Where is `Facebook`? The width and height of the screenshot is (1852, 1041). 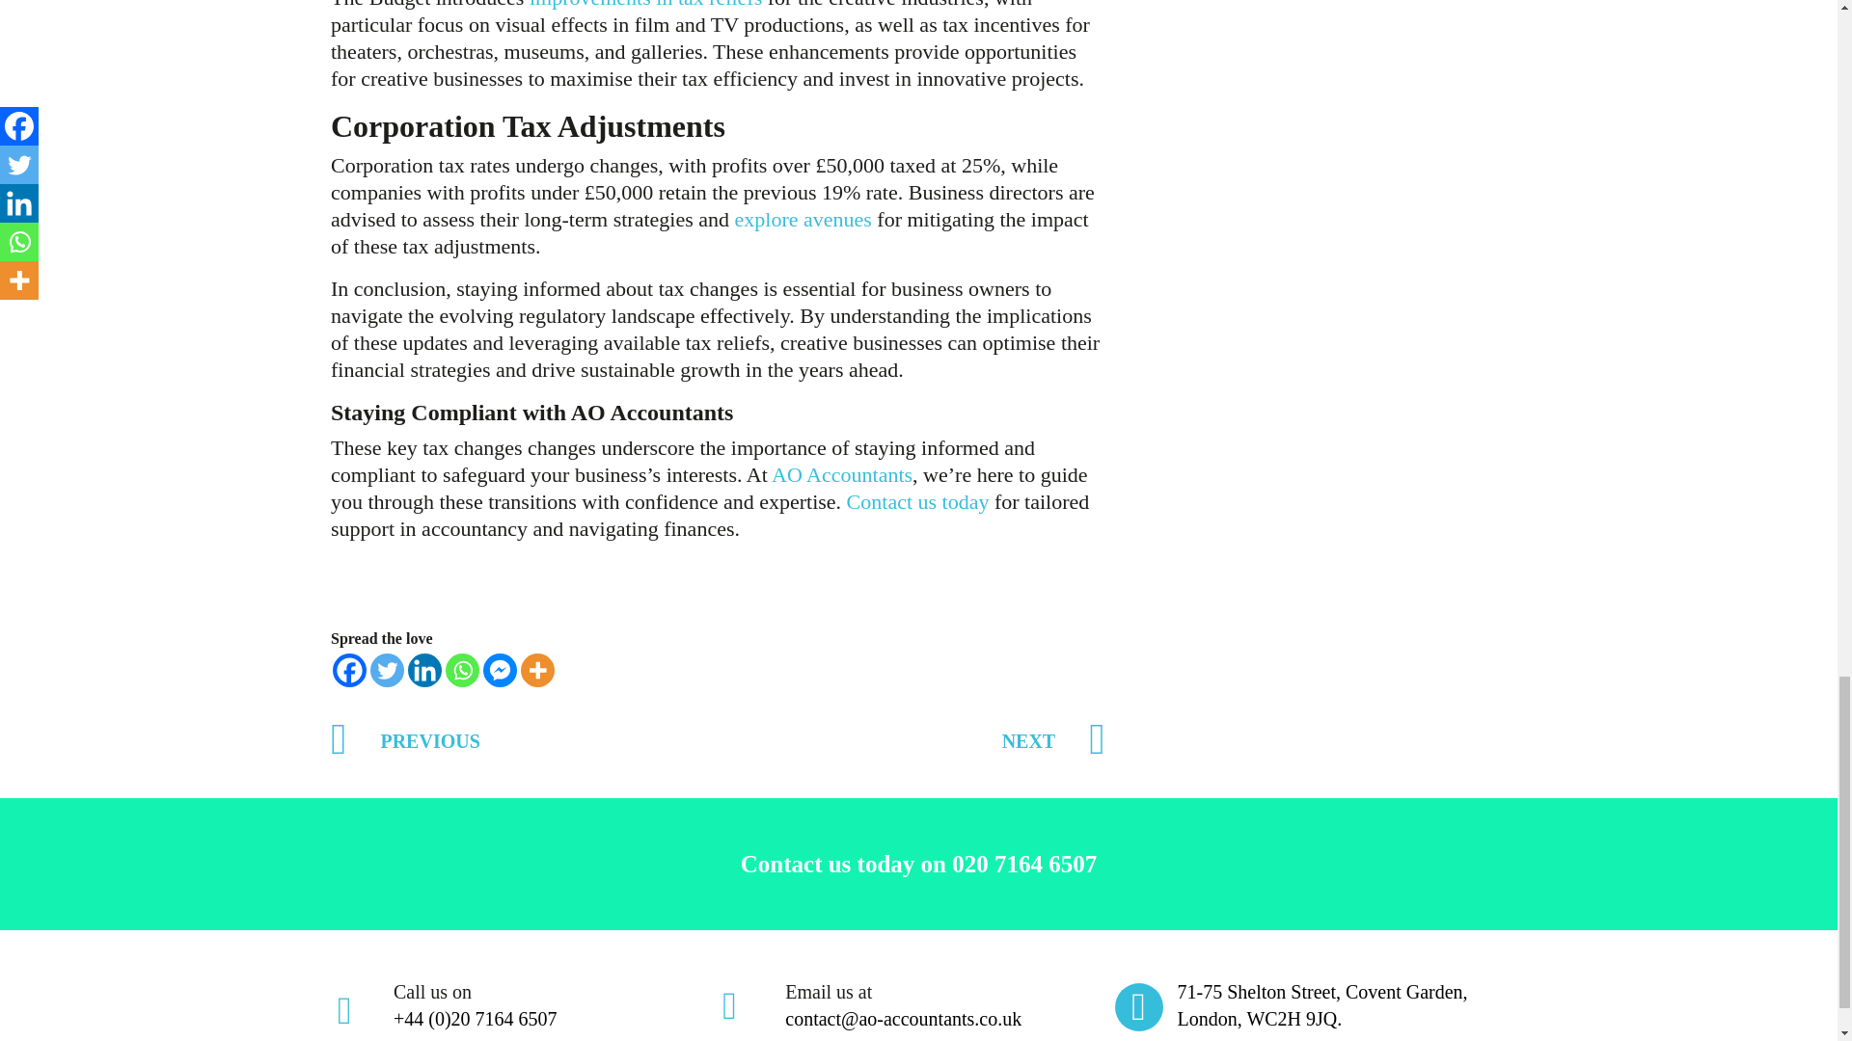
Facebook is located at coordinates (349, 670).